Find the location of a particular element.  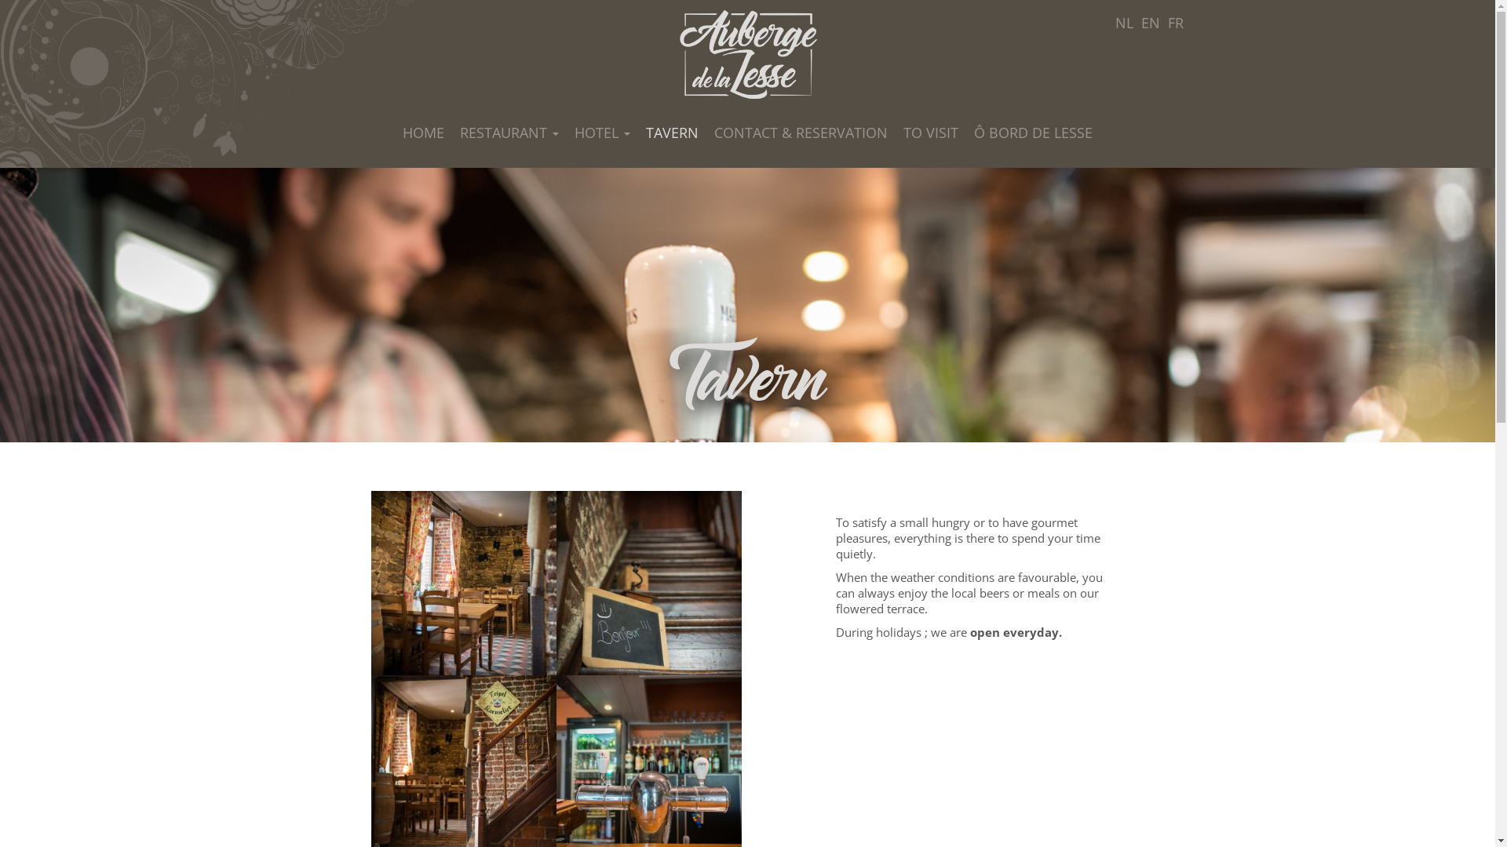

RESTAURANT is located at coordinates (509, 133).